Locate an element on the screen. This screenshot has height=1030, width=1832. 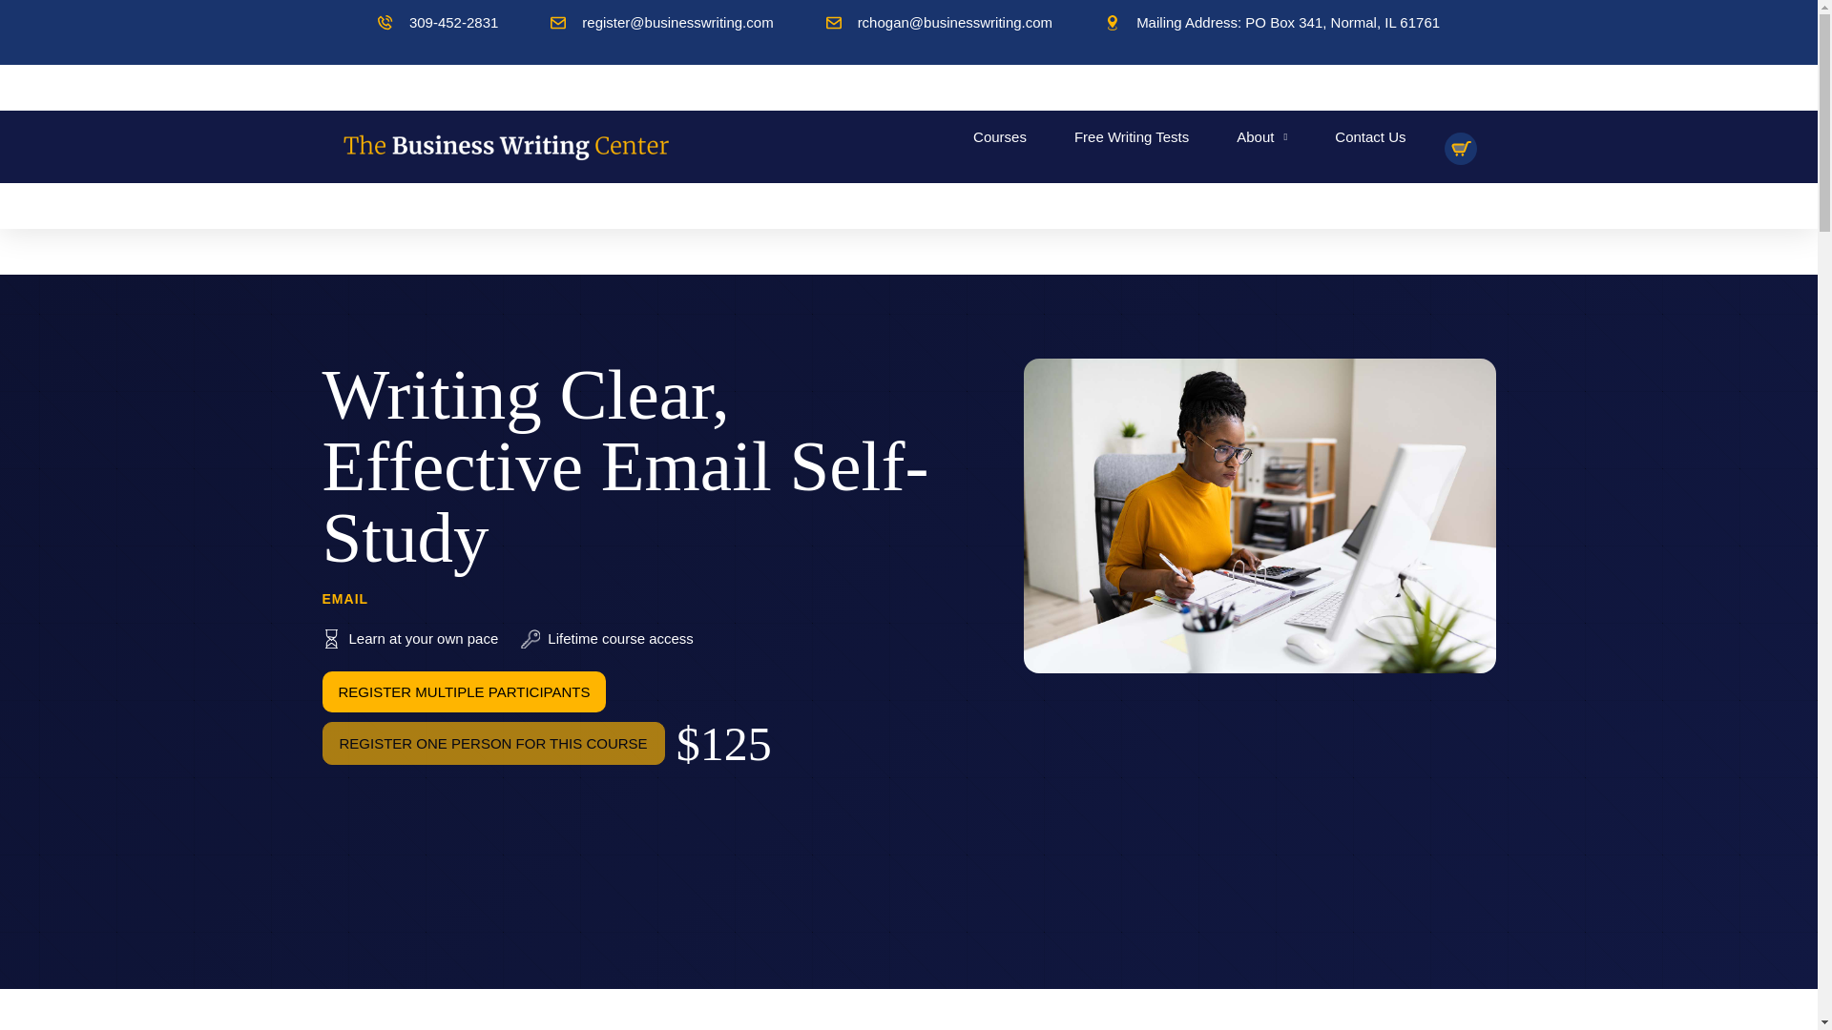
PayPal Message 1 is located at coordinates (658, 787).